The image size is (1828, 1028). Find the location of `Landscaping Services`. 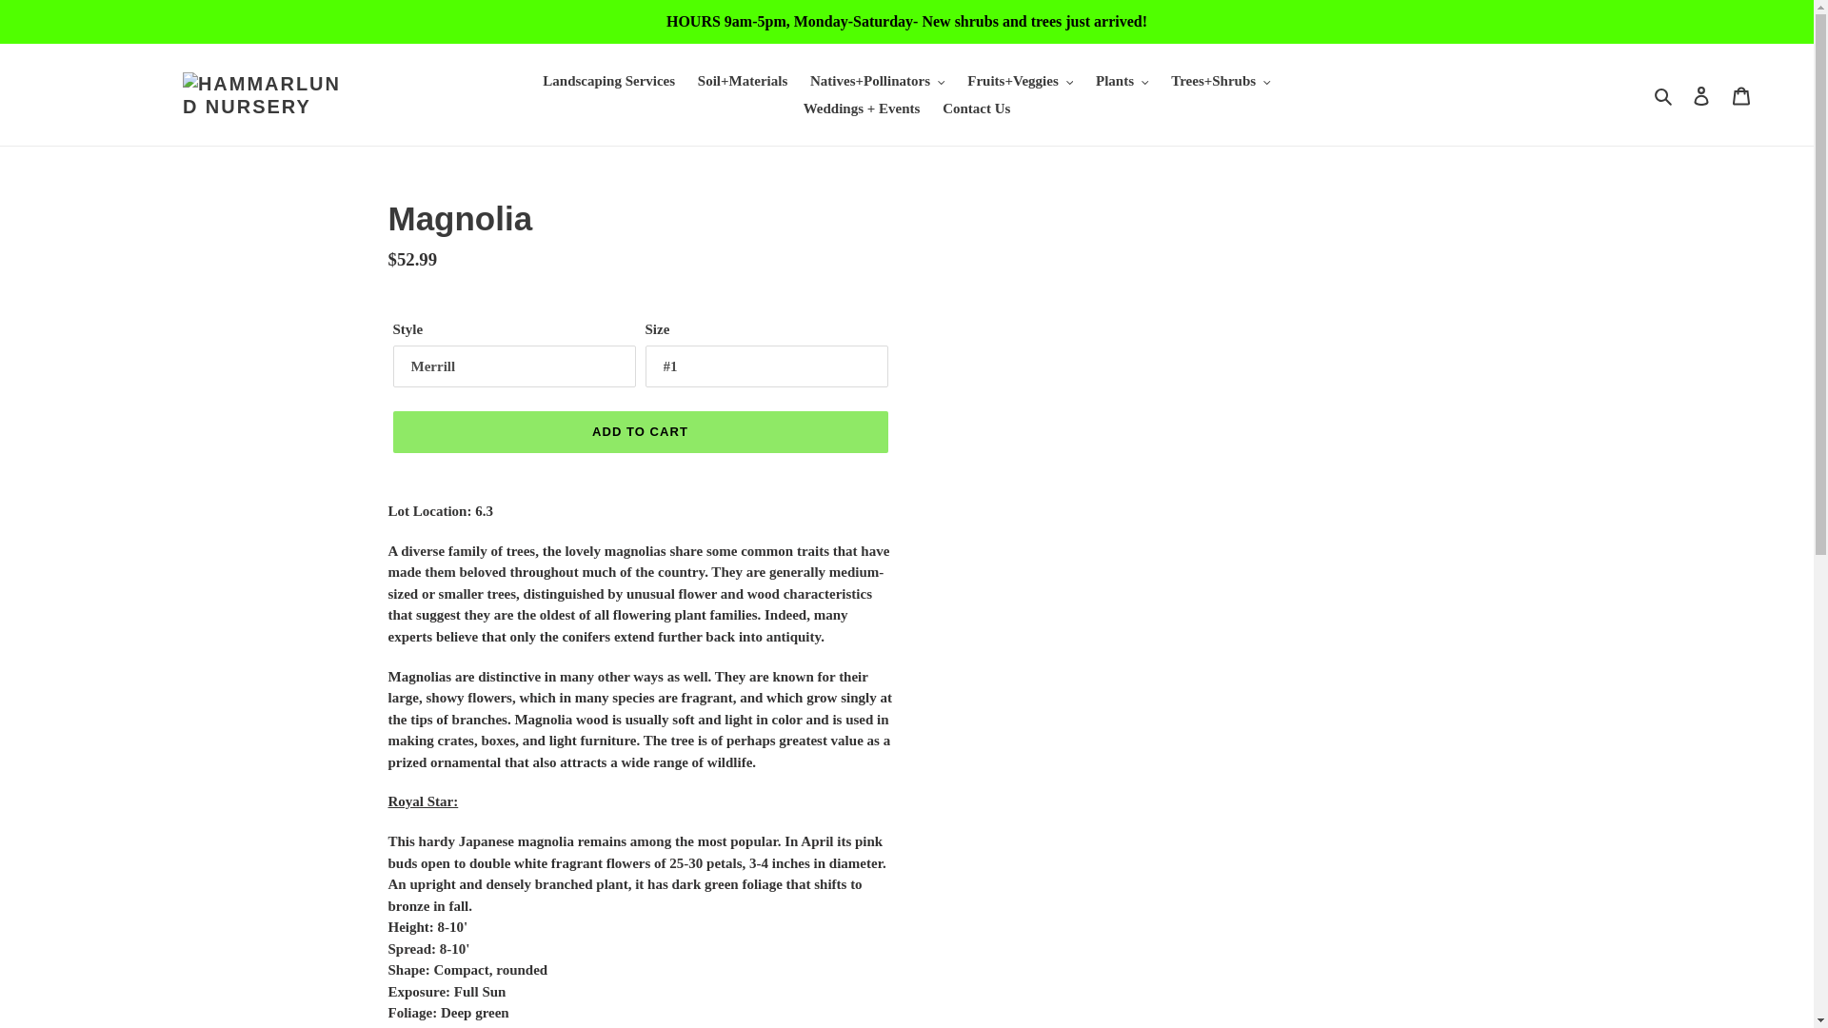

Landscaping Services is located at coordinates (608, 82).